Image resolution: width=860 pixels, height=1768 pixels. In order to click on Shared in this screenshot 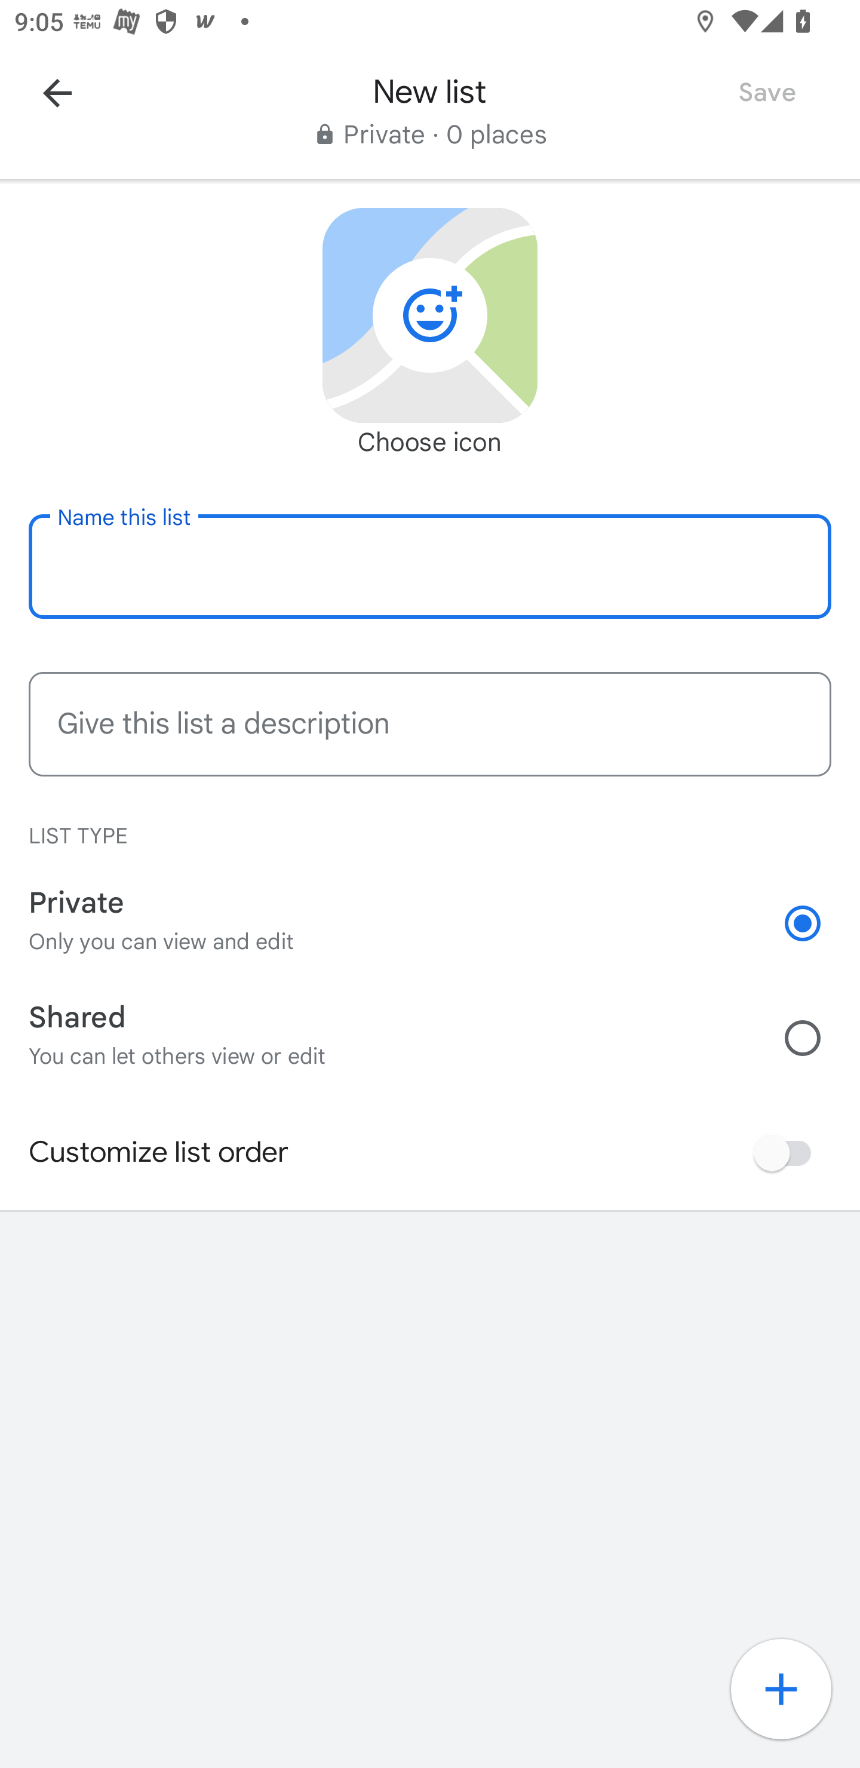, I will do `click(817, 1038)`.